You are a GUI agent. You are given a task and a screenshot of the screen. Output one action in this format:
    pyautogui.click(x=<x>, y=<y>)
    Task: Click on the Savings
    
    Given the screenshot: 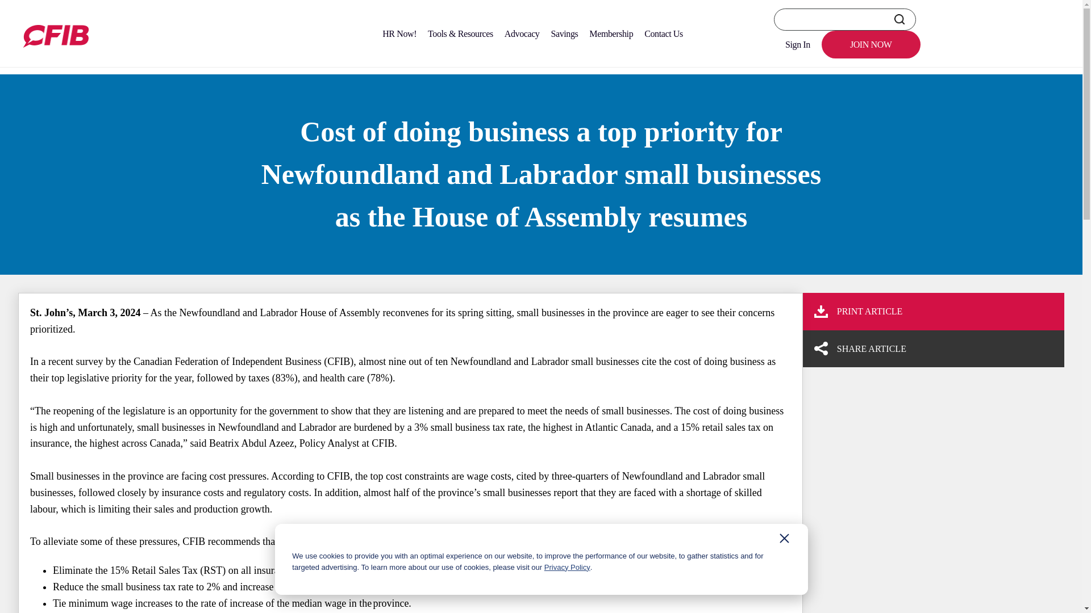 What is the action you would take?
    pyautogui.click(x=564, y=33)
    